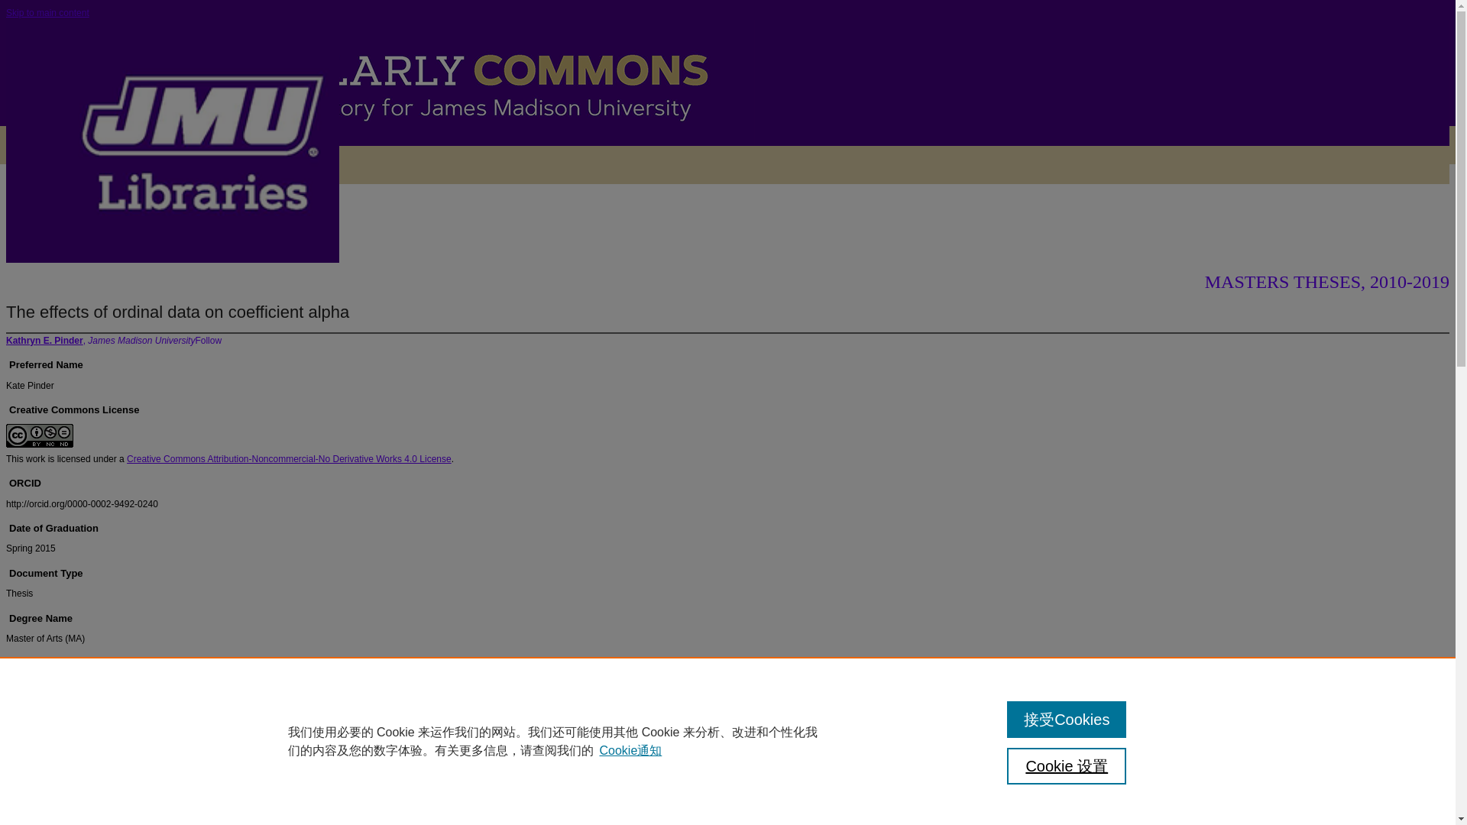 Image resolution: width=1467 pixels, height=825 pixels. Describe the element at coordinates (230, 165) in the screenshot. I see `MY ACCOUNT` at that location.